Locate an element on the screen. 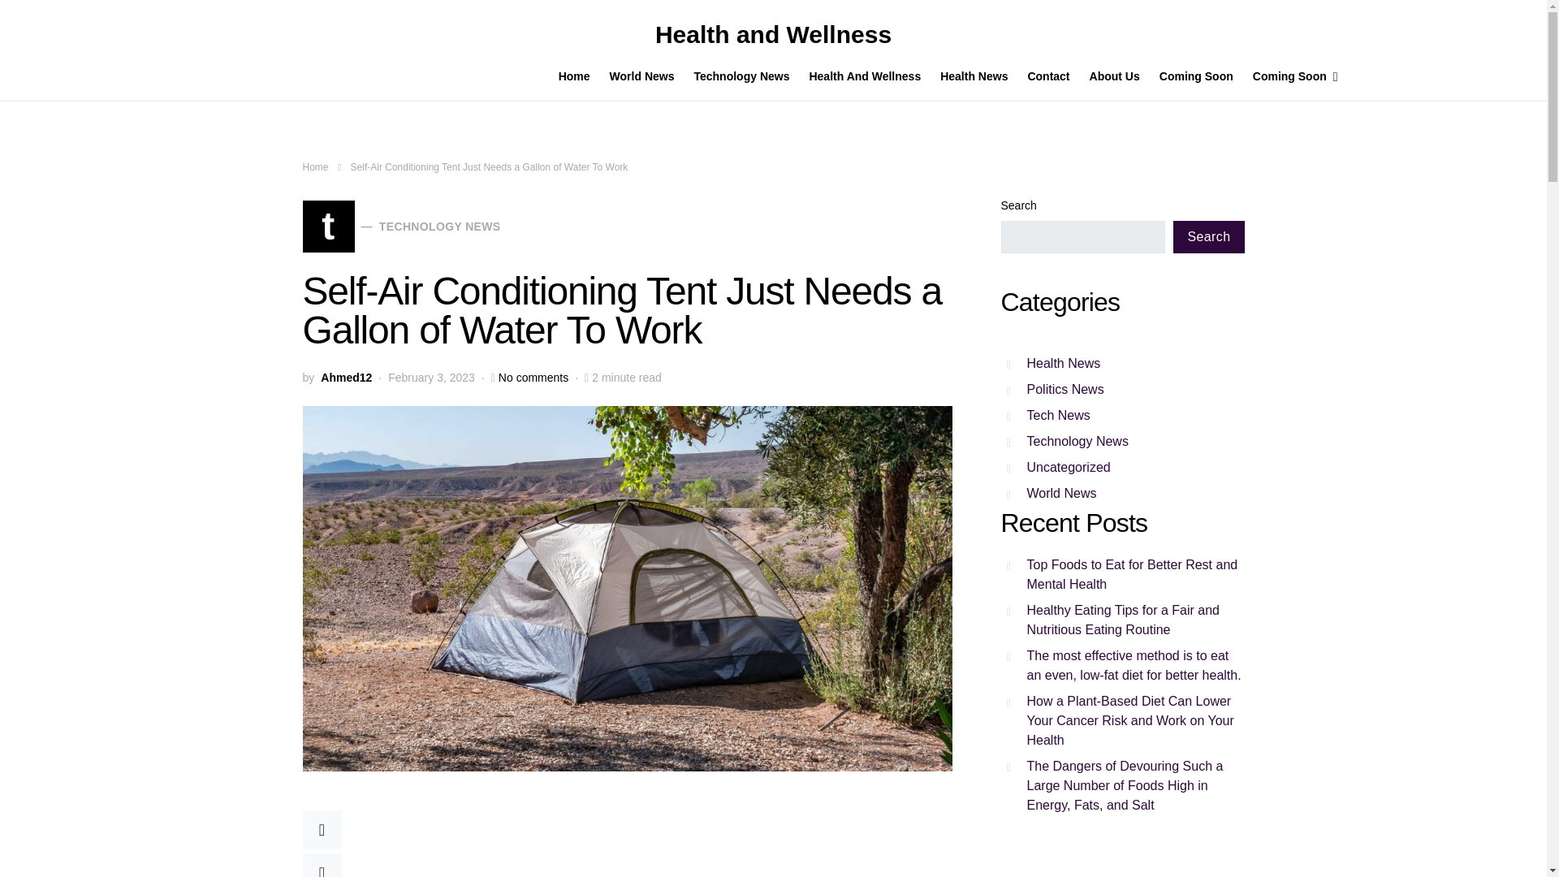 The width and height of the screenshot is (1559, 877). View all posts by Ahmed12 is located at coordinates (346, 378).